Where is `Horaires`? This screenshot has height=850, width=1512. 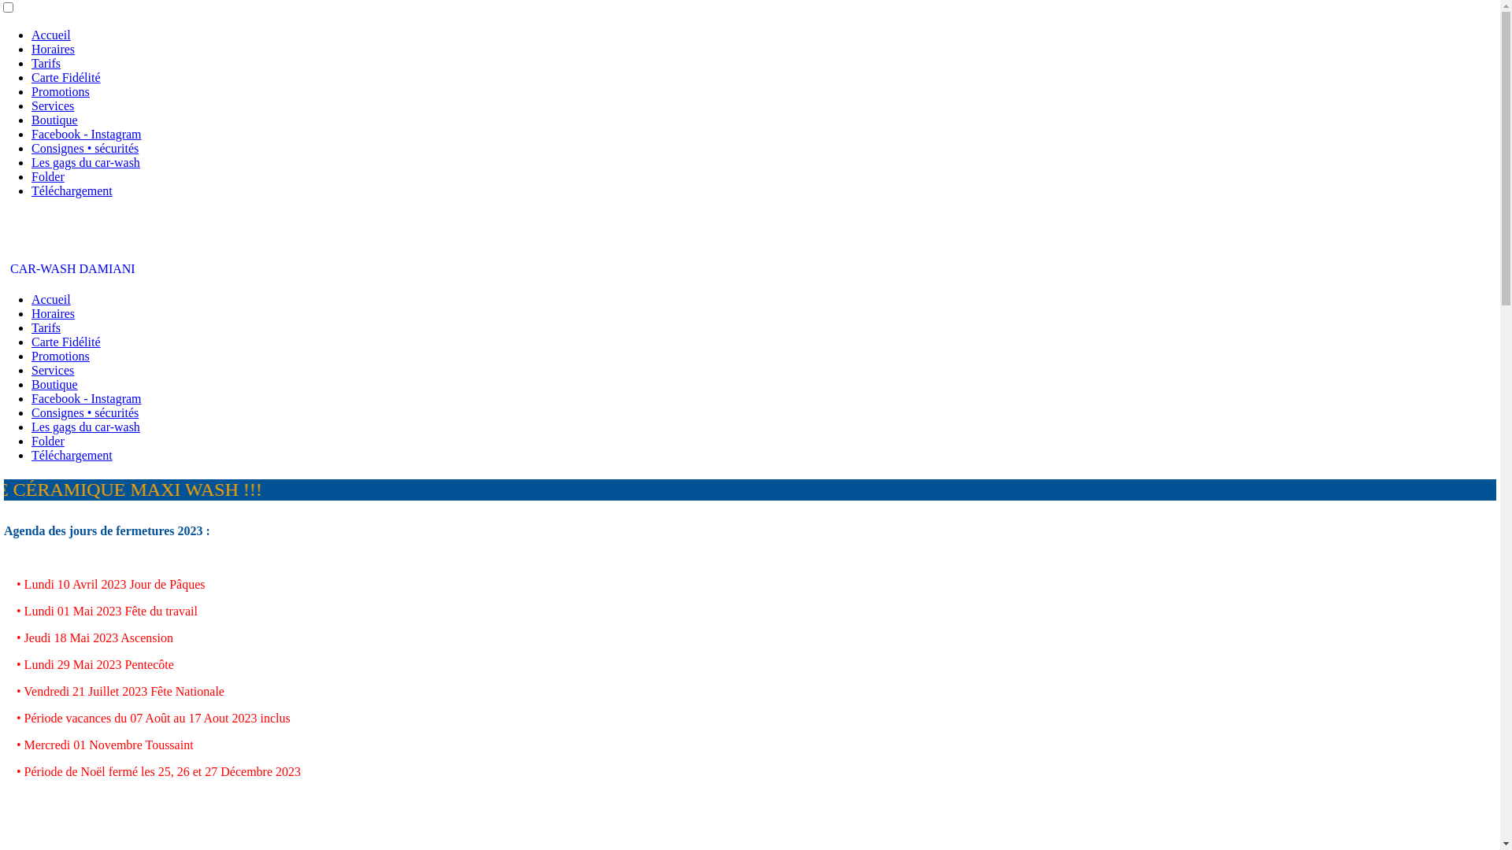 Horaires is located at coordinates (54, 313).